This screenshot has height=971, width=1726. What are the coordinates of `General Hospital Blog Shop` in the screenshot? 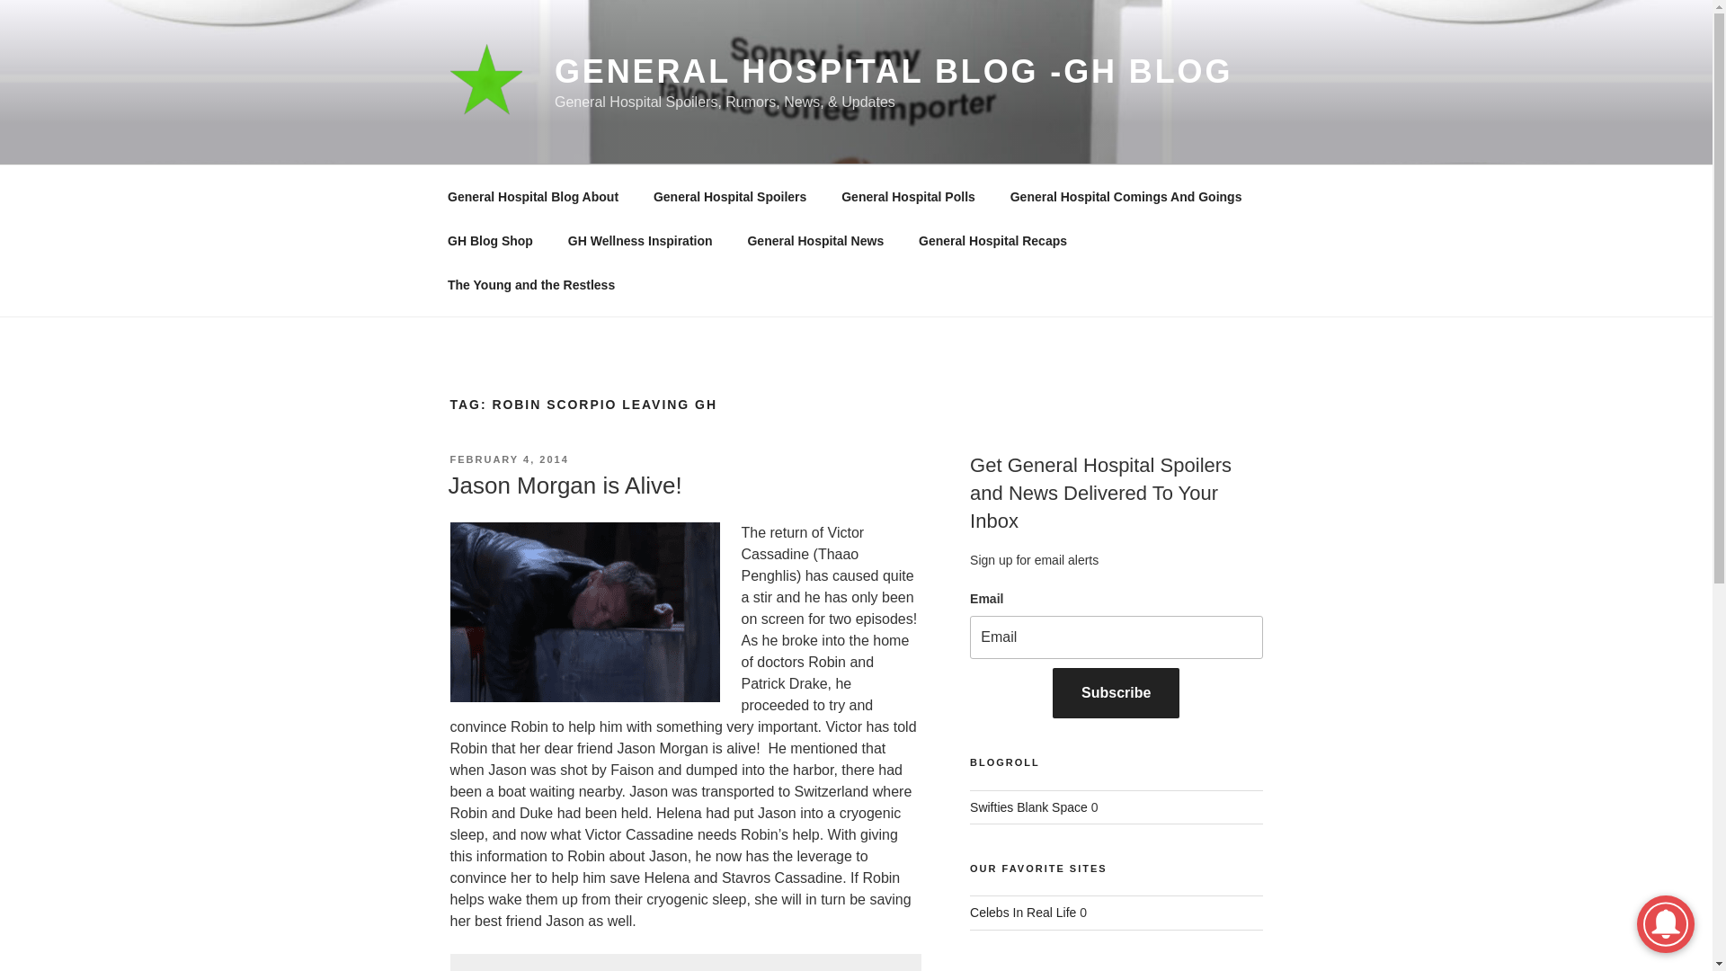 It's located at (490, 241).